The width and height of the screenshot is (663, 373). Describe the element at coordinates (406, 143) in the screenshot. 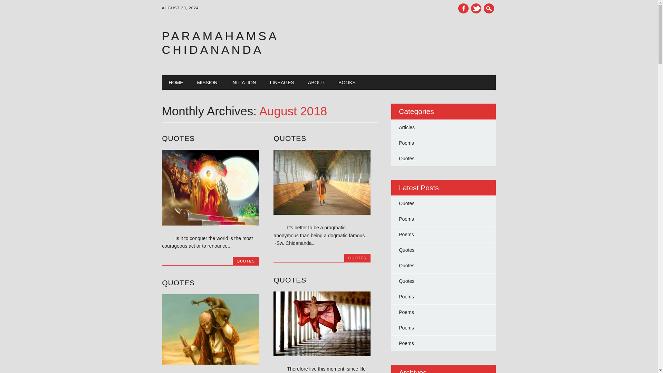

I see `Poems` at that location.